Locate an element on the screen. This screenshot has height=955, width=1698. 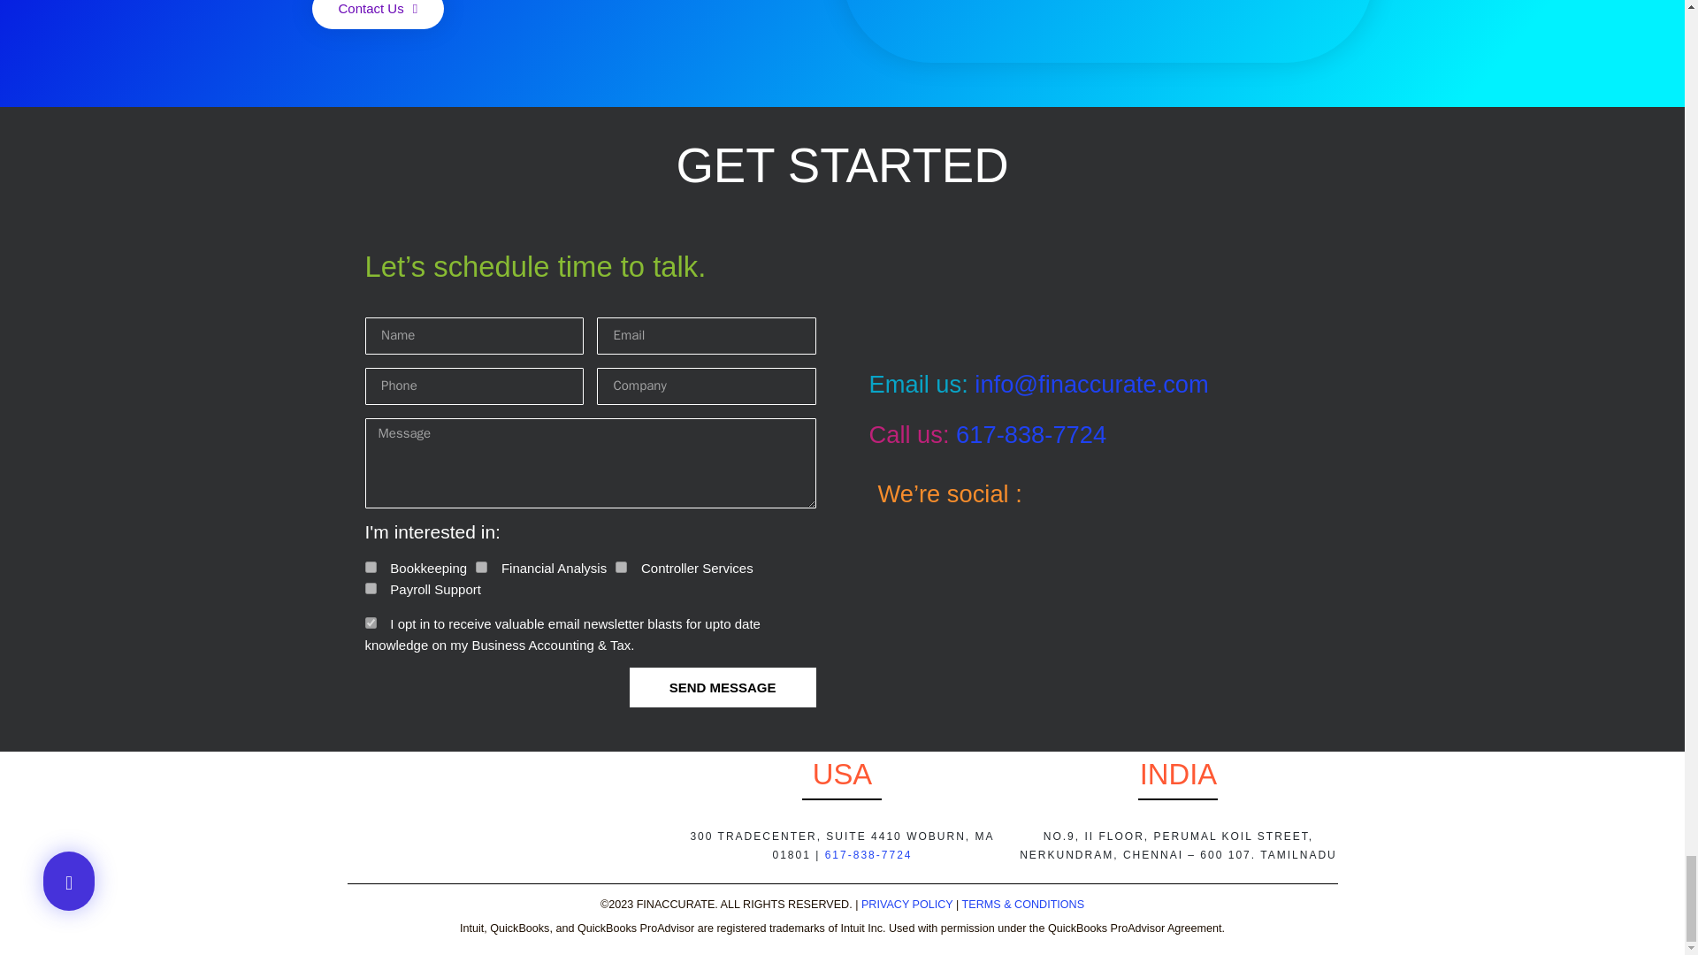
on is located at coordinates (370, 623).